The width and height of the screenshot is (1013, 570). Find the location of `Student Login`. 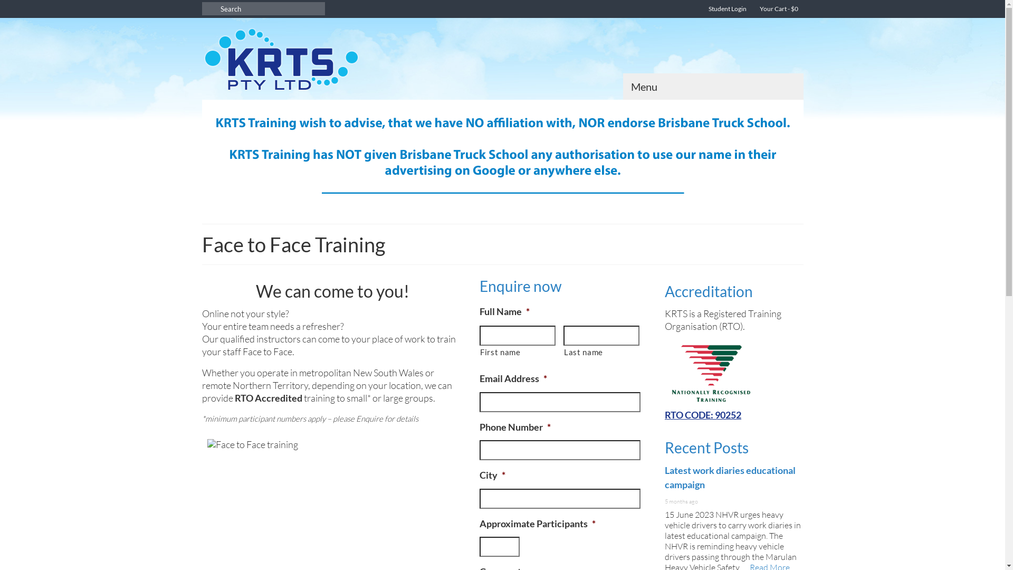

Student Login is located at coordinates (726, 9).